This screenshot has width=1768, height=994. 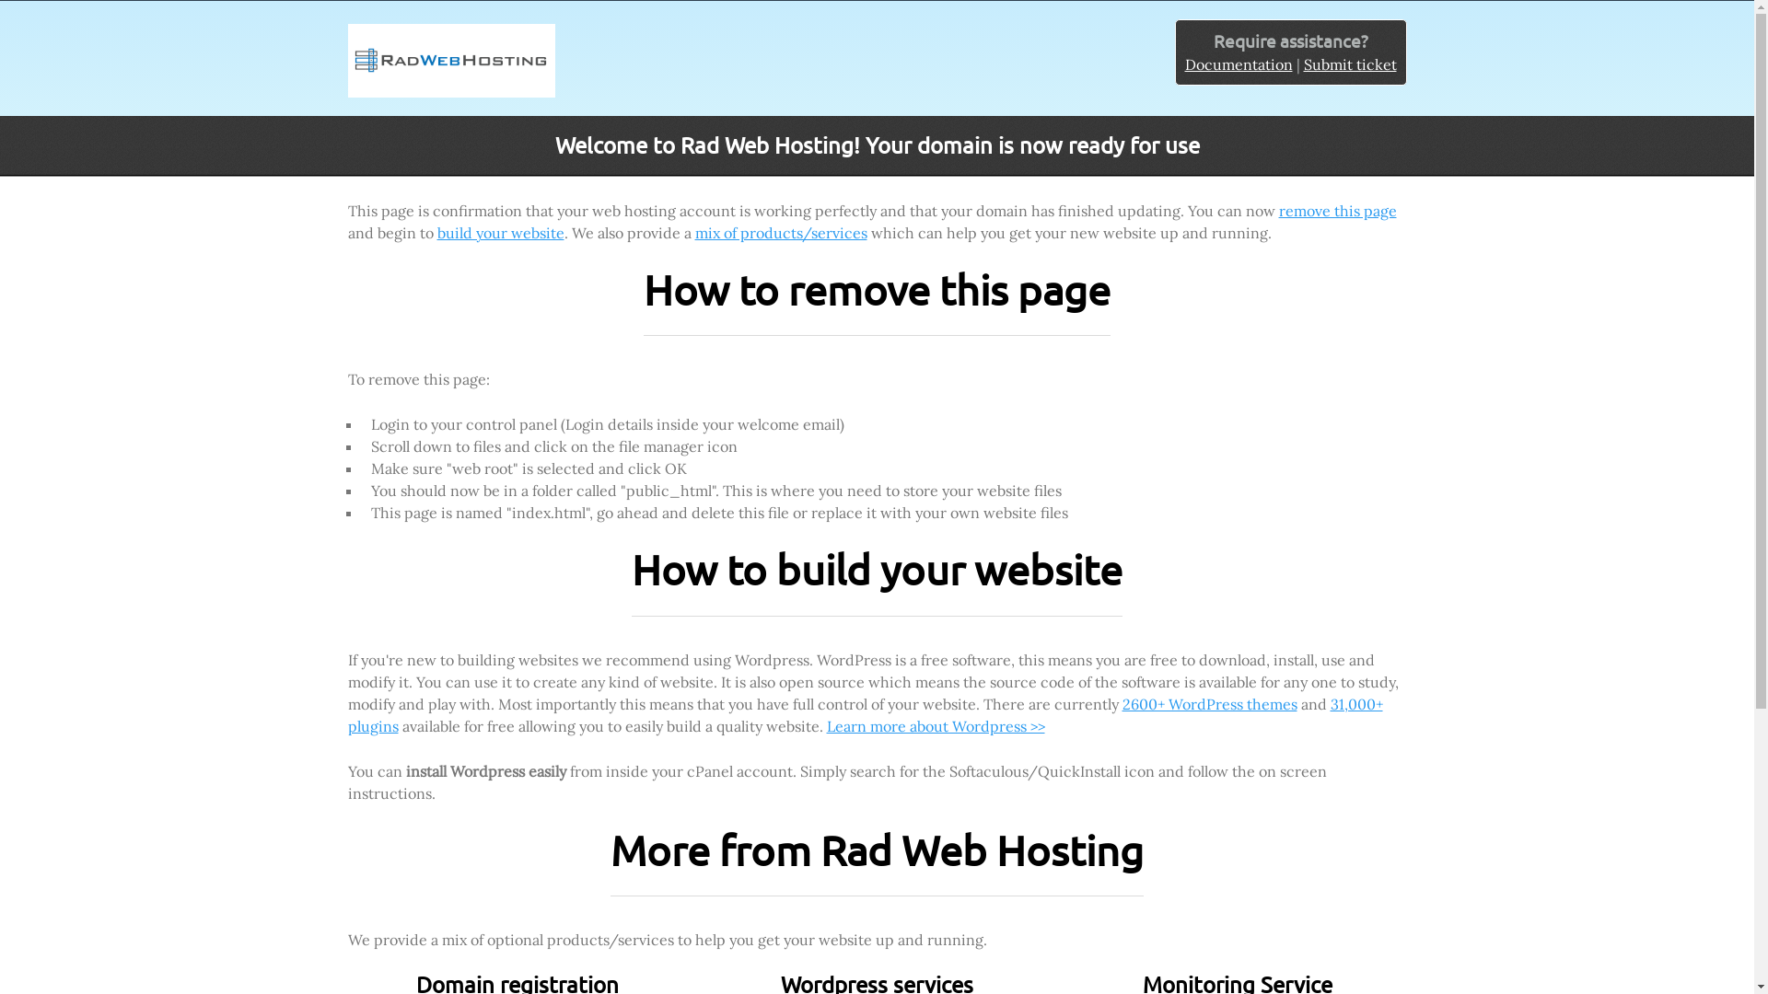 What do you see at coordinates (781, 233) in the screenshot?
I see `mix of products/services` at bounding box center [781, 233].